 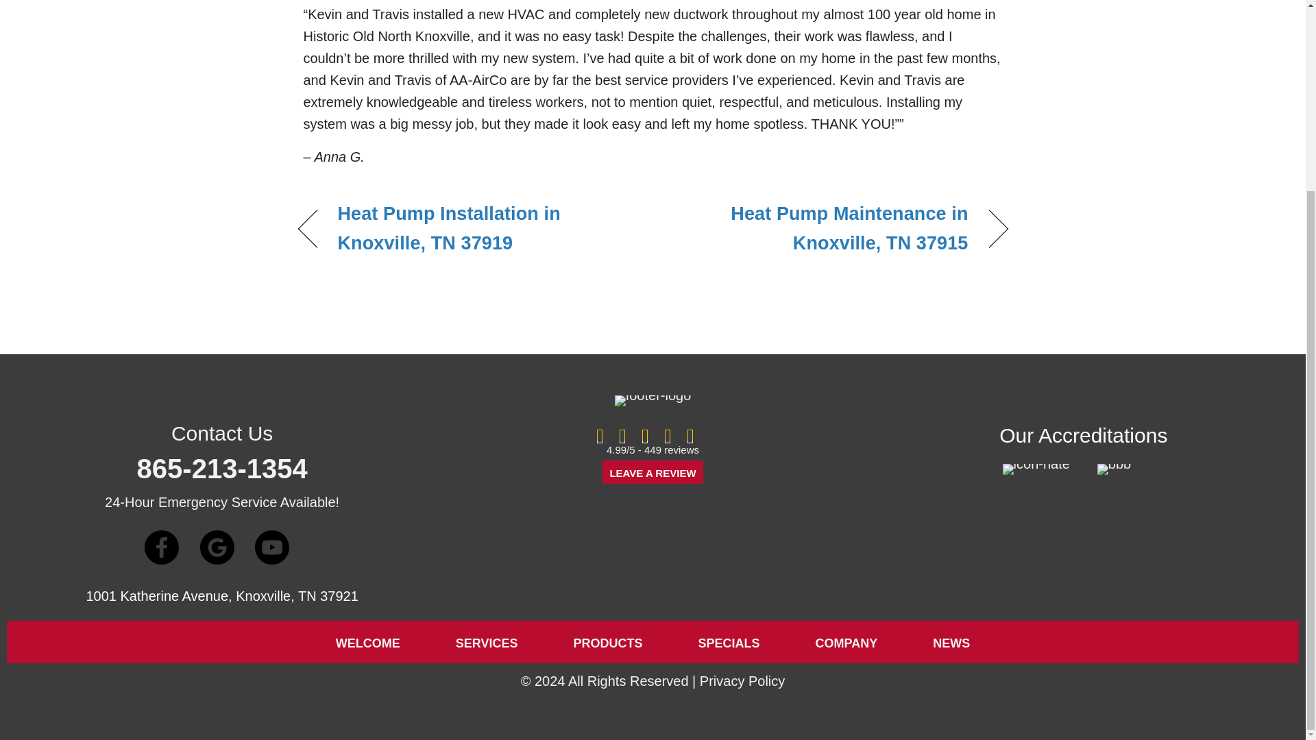 What do you see at coordinates (1036, 469) in the screenshot?
I see `icon-nate` at bounding box center [1036, 469].